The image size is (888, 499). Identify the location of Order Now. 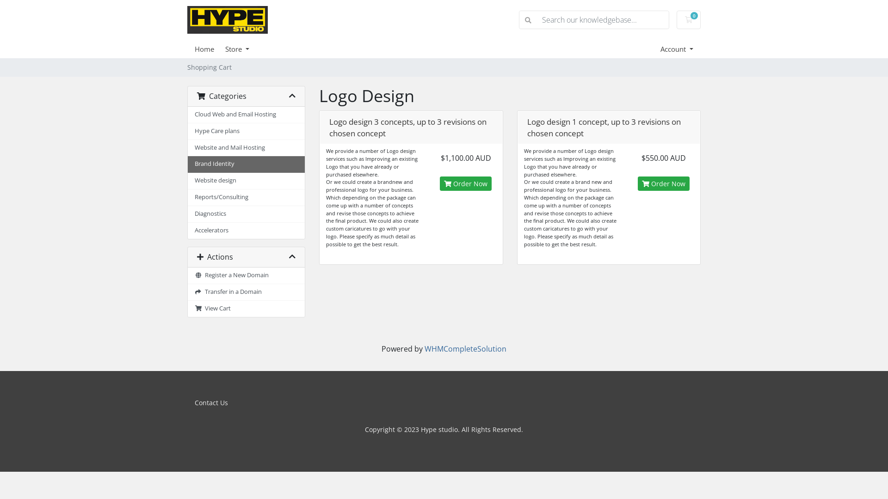
(466, 184).